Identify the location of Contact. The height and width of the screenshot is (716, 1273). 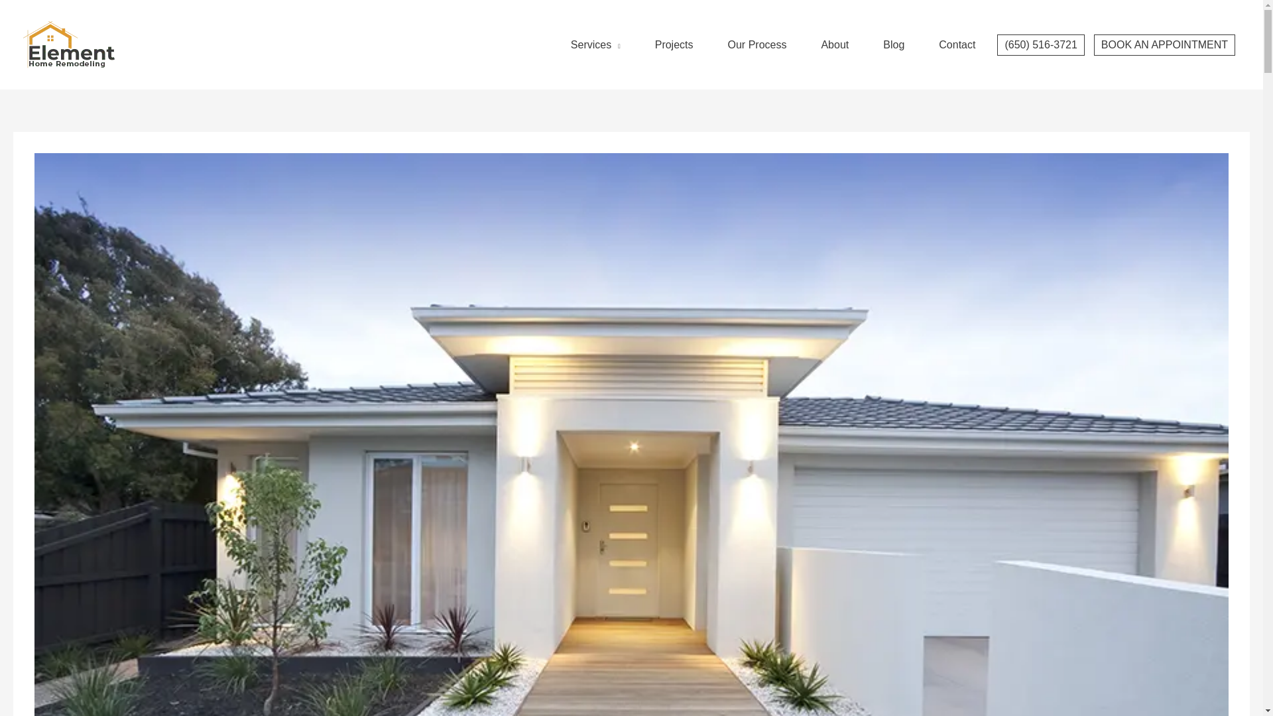
(956, 45).